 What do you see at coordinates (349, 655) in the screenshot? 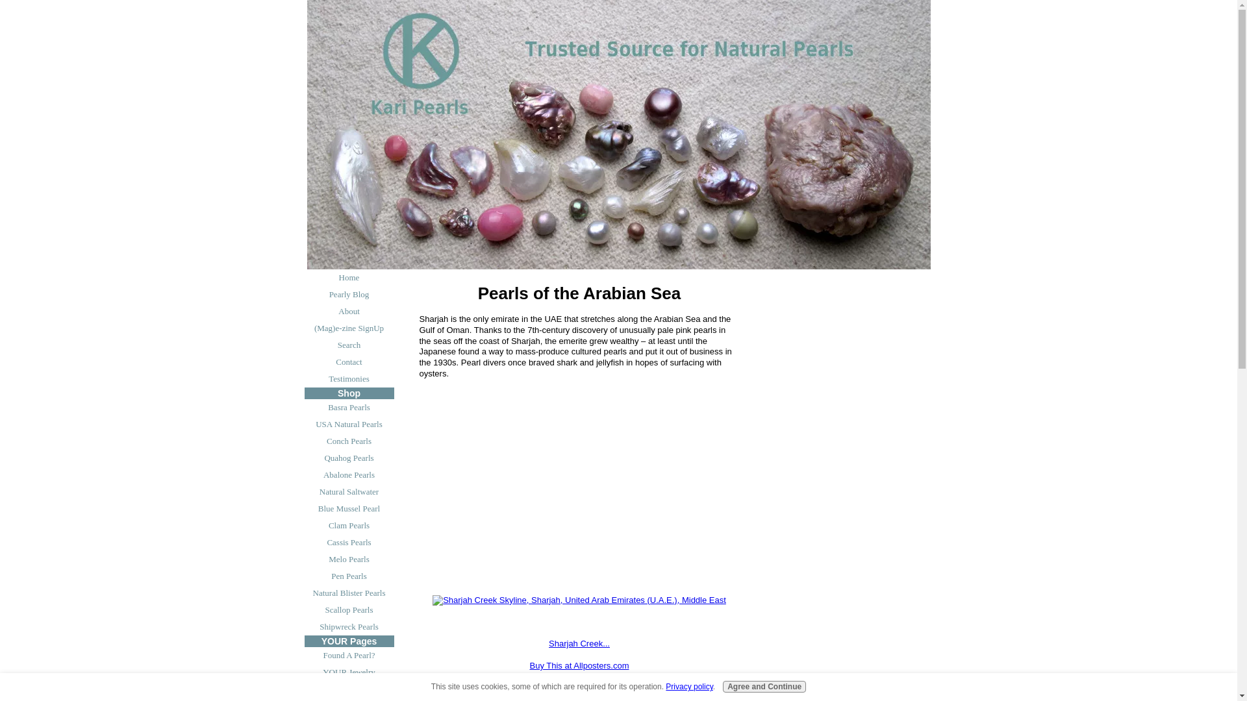
I see `Found A Pearl?` at bounding box center [349, 655].